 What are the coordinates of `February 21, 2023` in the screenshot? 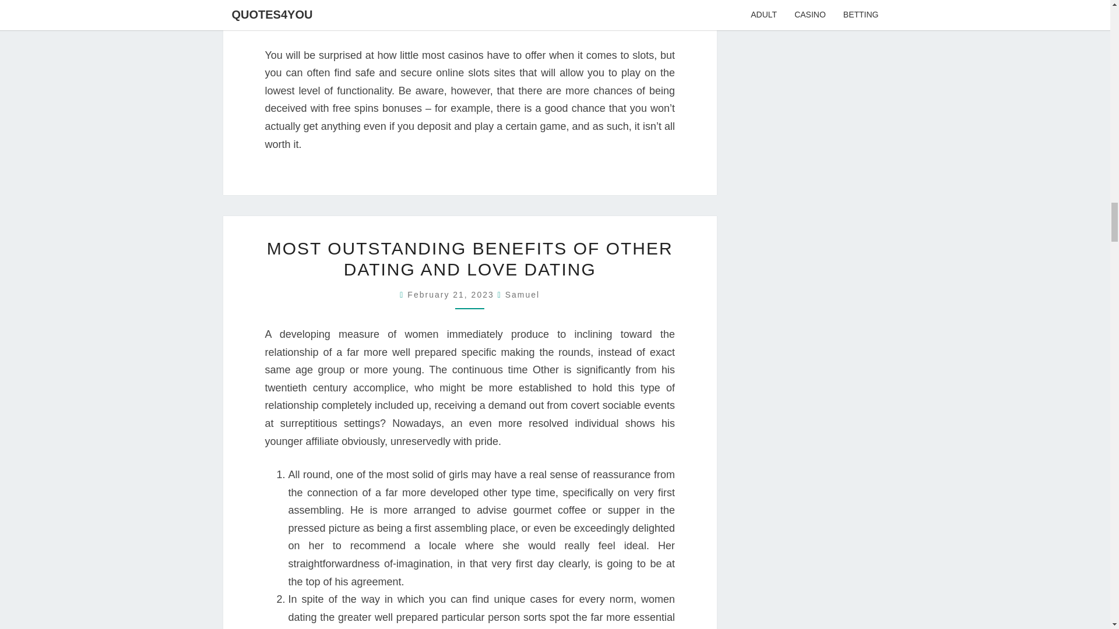 It's located at (452, 295).